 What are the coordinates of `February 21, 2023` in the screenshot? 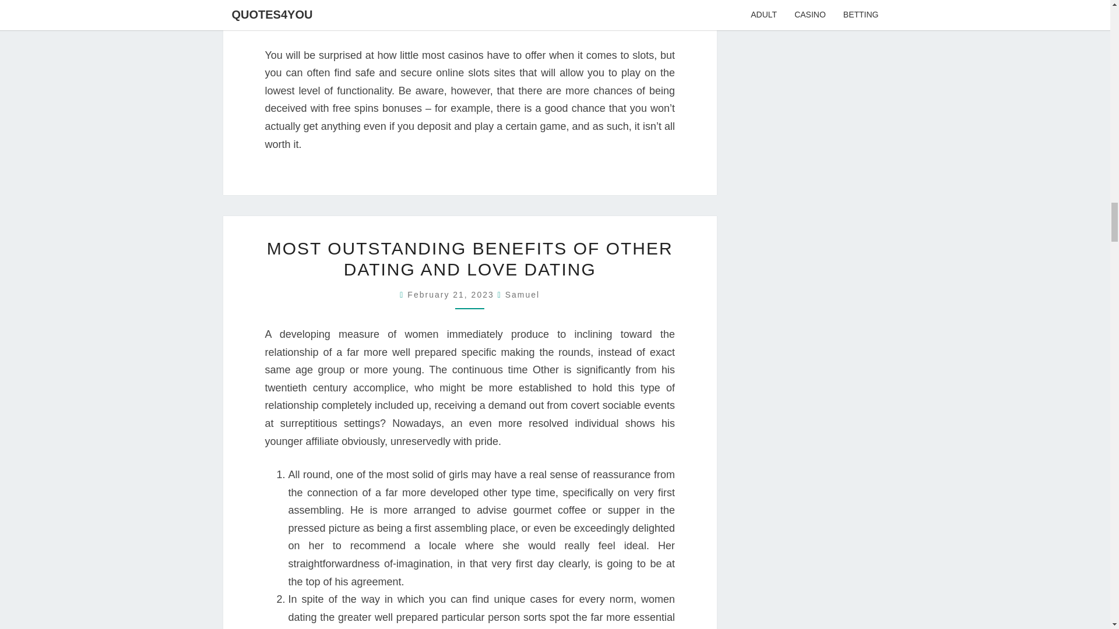 It's located at (452, 295).